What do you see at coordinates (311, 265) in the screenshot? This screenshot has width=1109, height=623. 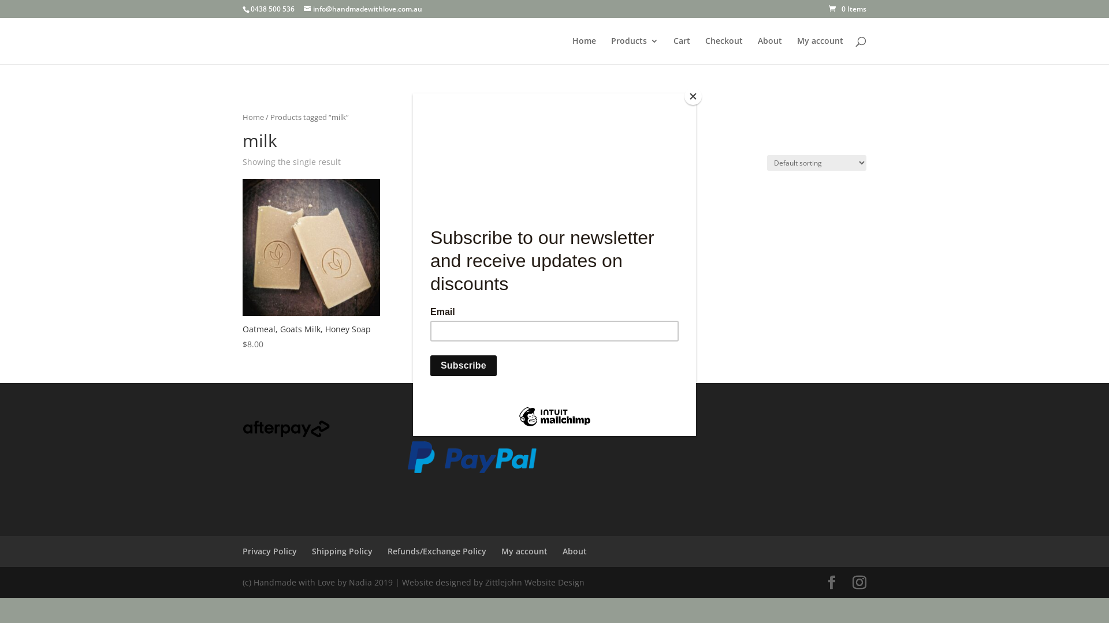 I see `Oatmeal, Goats Milk, Honey Soap
$8.00` at bounding box center [311, 265].